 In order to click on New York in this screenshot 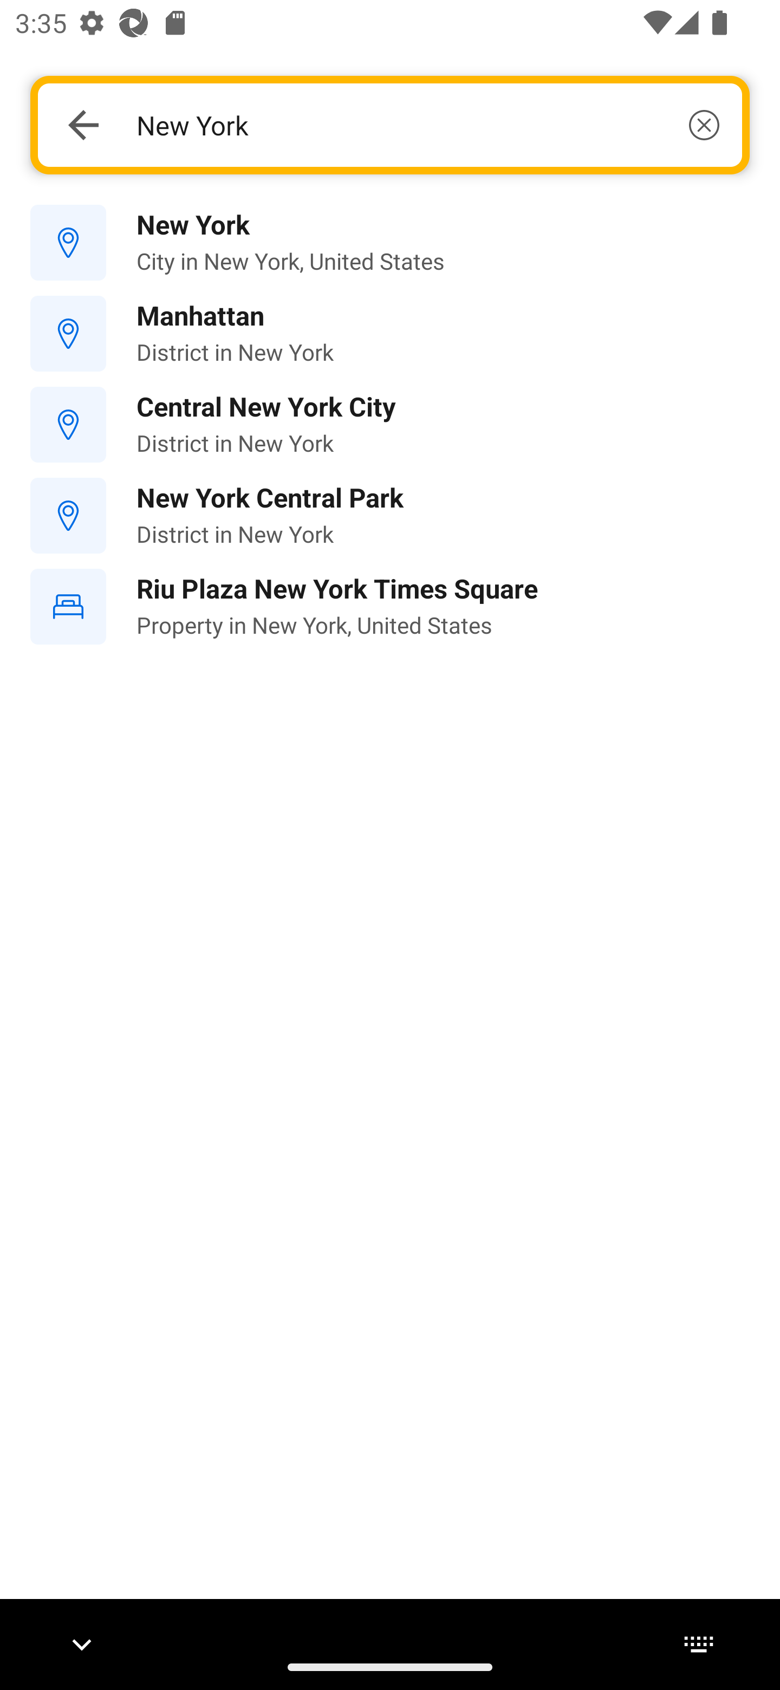, I will do `click(427, 125)`.